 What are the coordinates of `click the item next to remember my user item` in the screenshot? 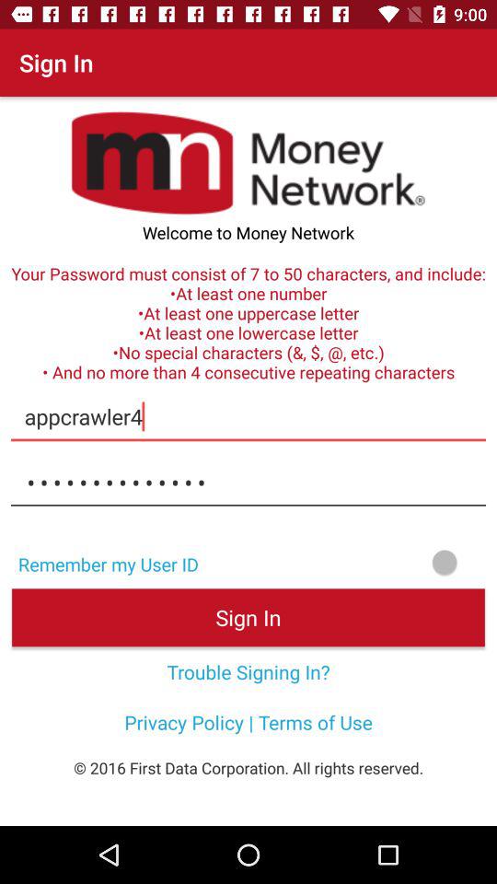 It's located at (353, 562).